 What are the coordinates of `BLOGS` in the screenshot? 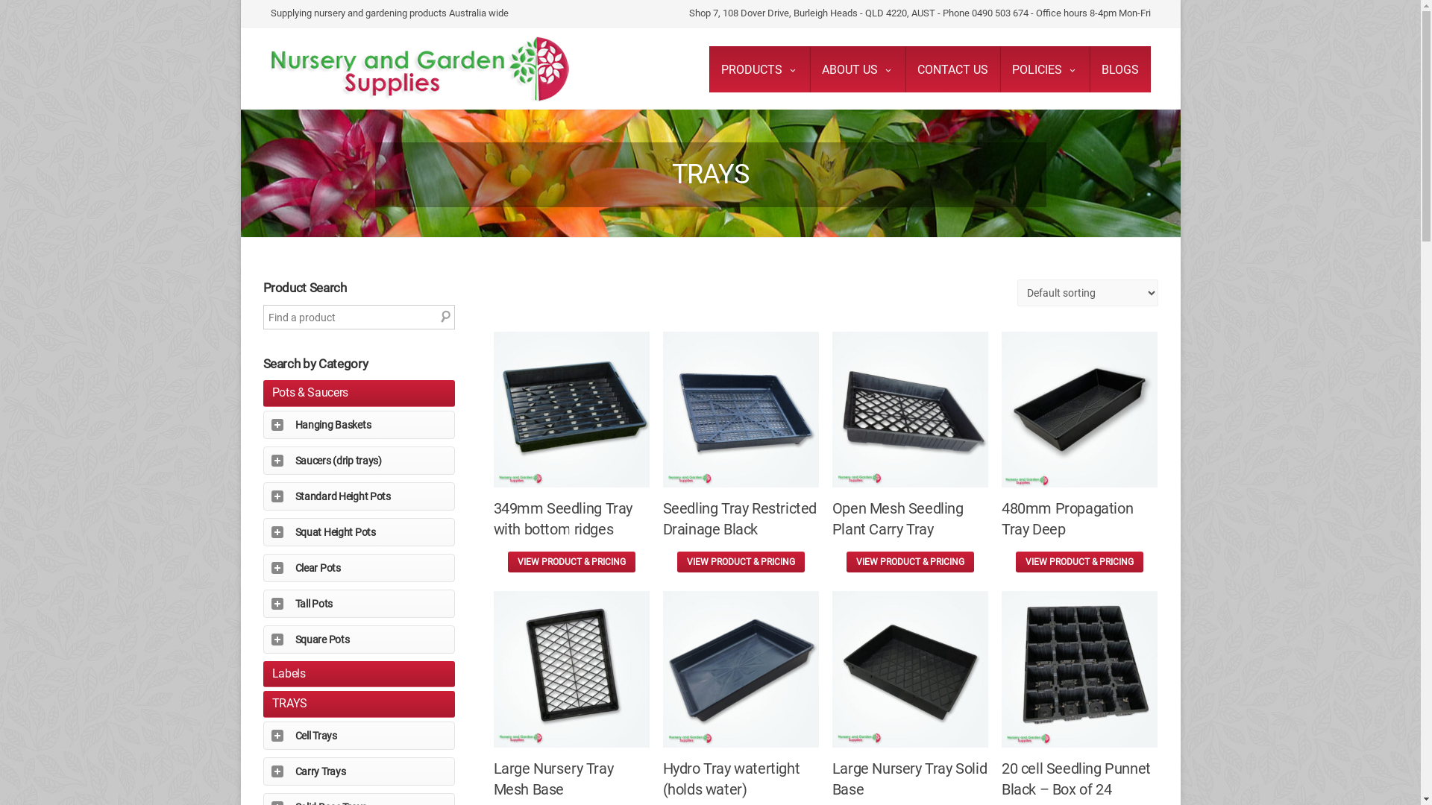 It's located at (1119, 69).